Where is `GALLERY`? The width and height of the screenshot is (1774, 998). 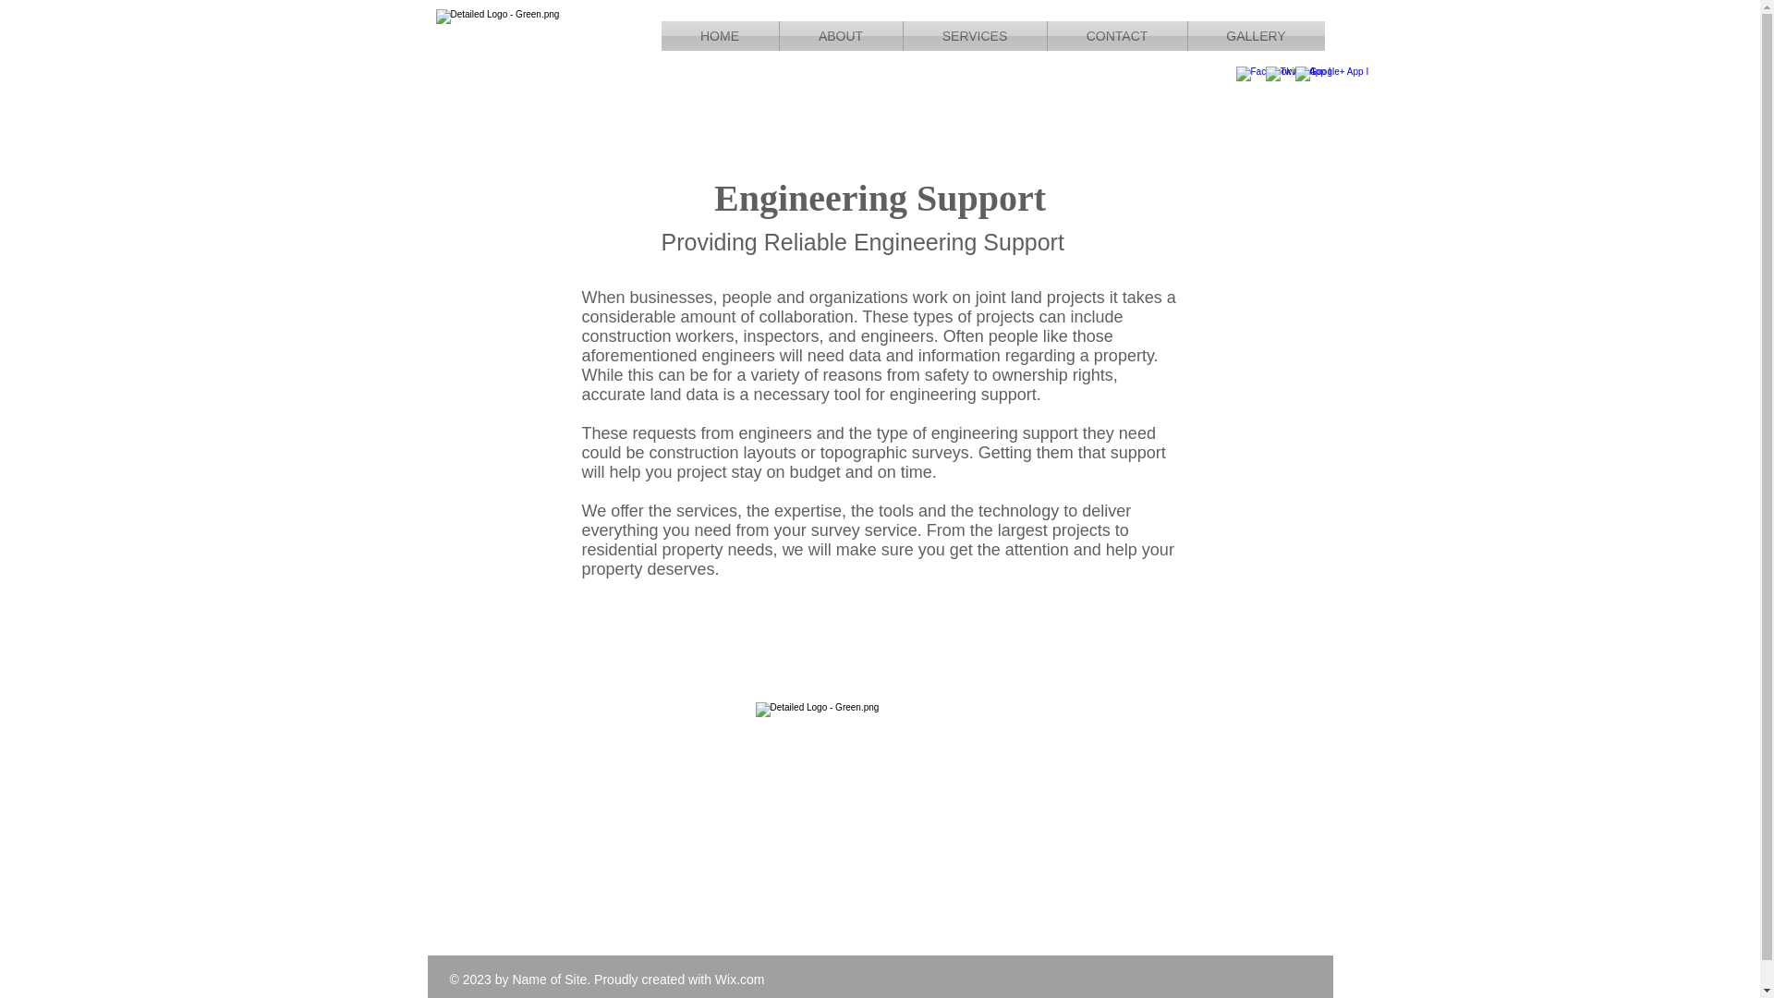
GALLERY is located at coordinates (1257, 35).